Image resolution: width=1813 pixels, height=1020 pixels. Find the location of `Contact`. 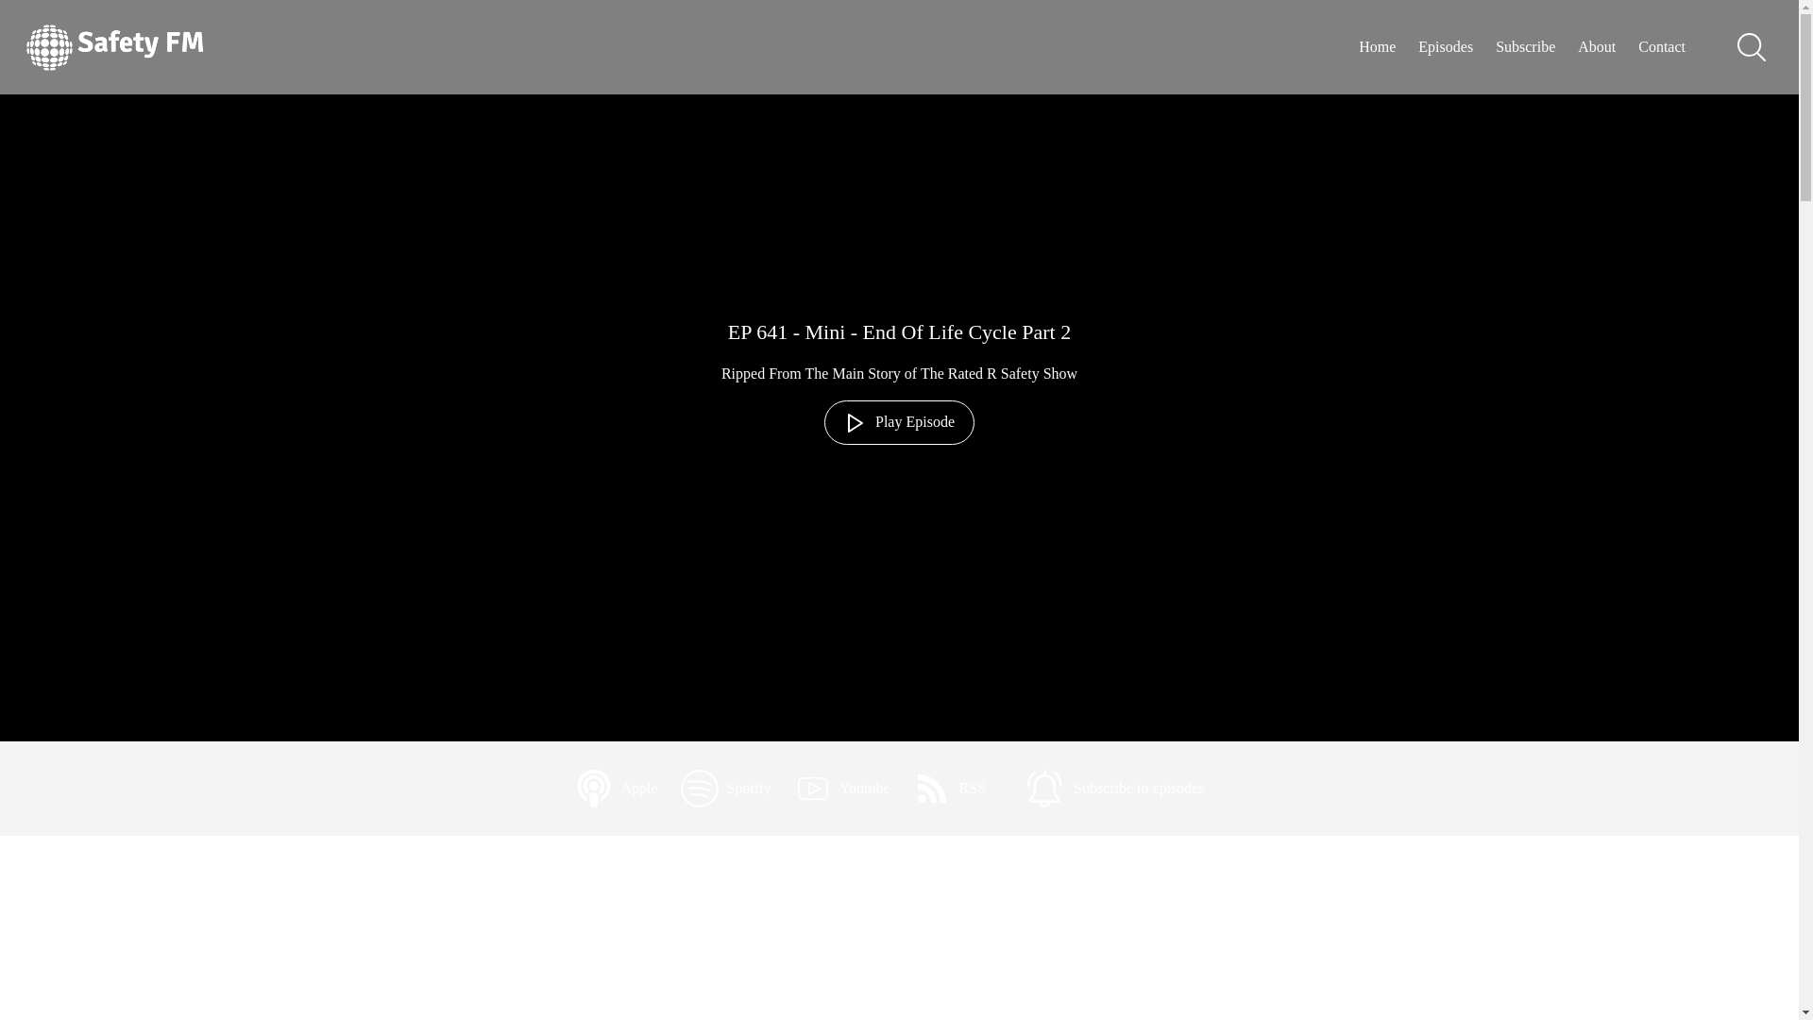

Contact is located at coordinates (1662, 47).